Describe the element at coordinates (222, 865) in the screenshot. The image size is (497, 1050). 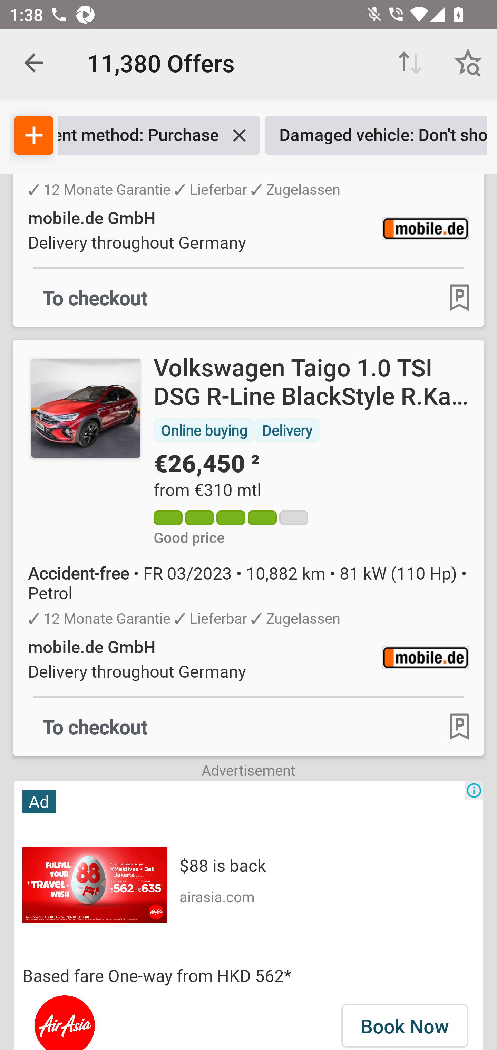
I see `$88 is back` at that location.